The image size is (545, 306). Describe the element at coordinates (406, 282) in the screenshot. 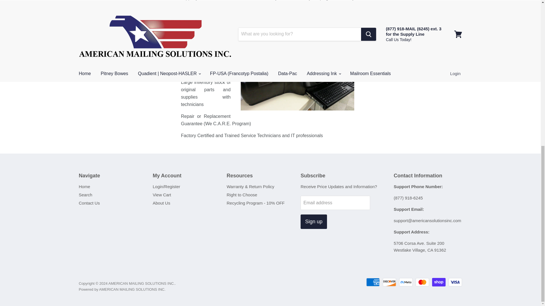

I see `Meta Pay` at that location.